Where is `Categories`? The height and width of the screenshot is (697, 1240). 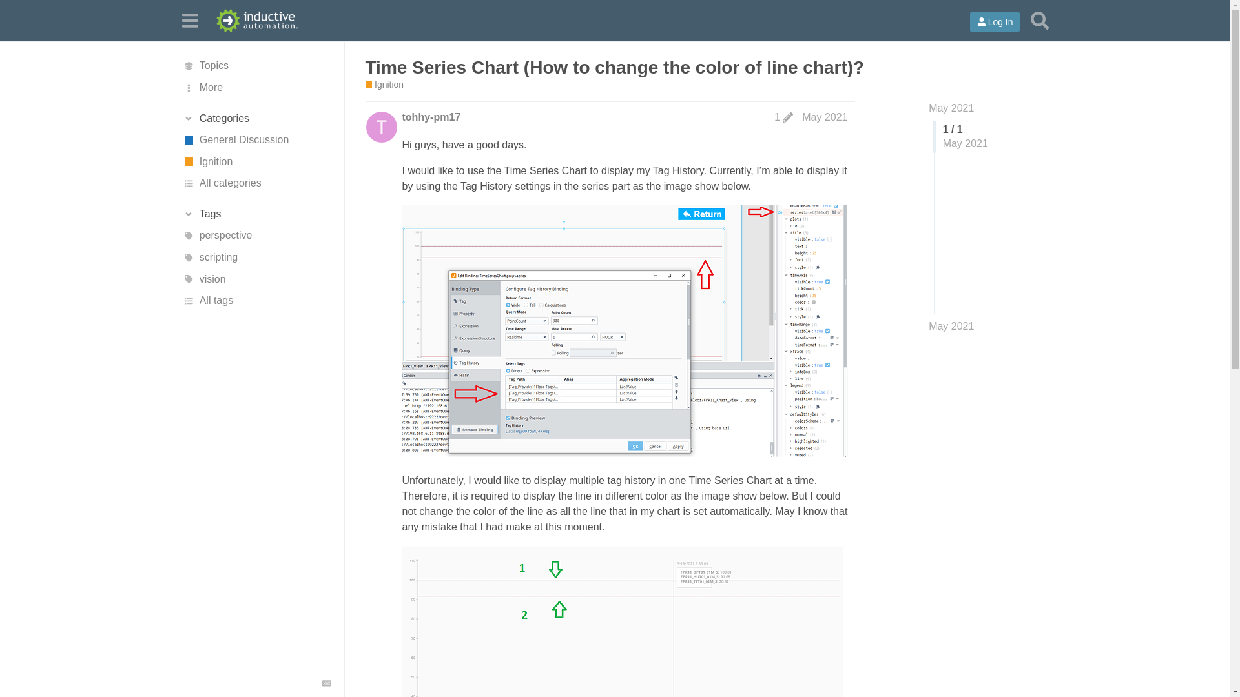 Categories is located at coordinates (256, 119).